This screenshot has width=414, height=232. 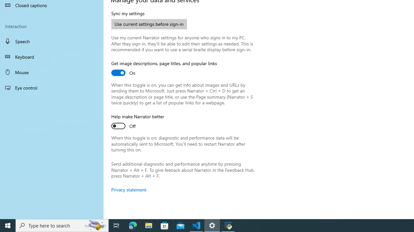 What do you see at coordinates (138, 122) in the screenshot?
I see `Help make Narrator better` at bounding box center [138, 122].